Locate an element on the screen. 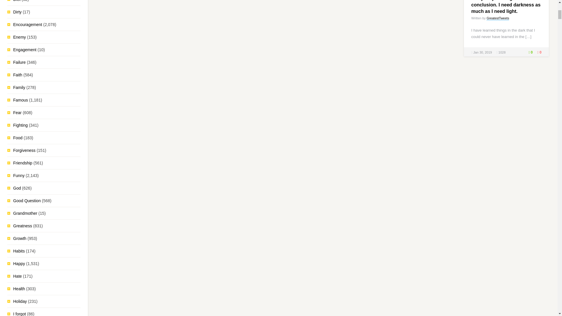  Diet is located at coordinates (16, 1).